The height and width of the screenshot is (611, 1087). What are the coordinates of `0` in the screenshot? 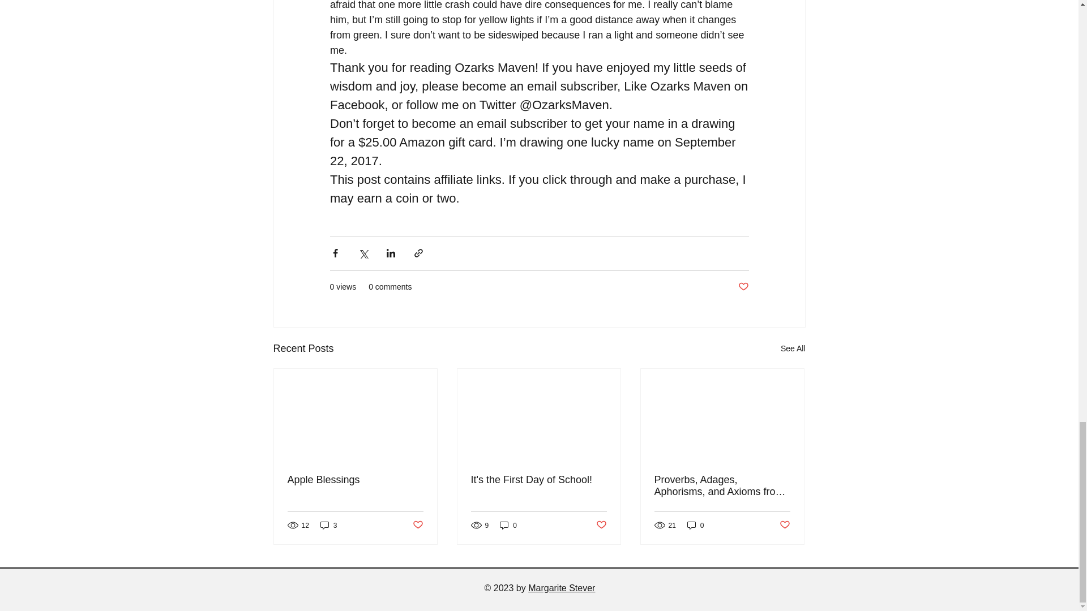 It's located at (695, 525).